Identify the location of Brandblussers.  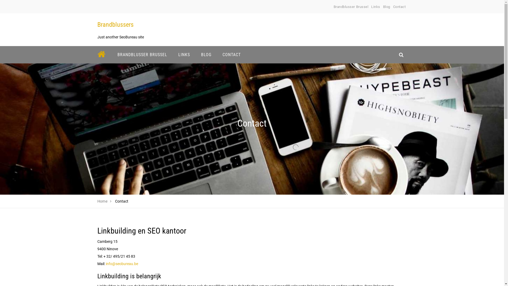
(115, 25).